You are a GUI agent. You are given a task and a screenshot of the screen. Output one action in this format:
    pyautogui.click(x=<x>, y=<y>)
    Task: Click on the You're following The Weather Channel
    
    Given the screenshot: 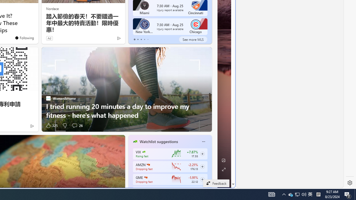 What is the action you would take?
    pyautogui.click(x=24, y=38)
    